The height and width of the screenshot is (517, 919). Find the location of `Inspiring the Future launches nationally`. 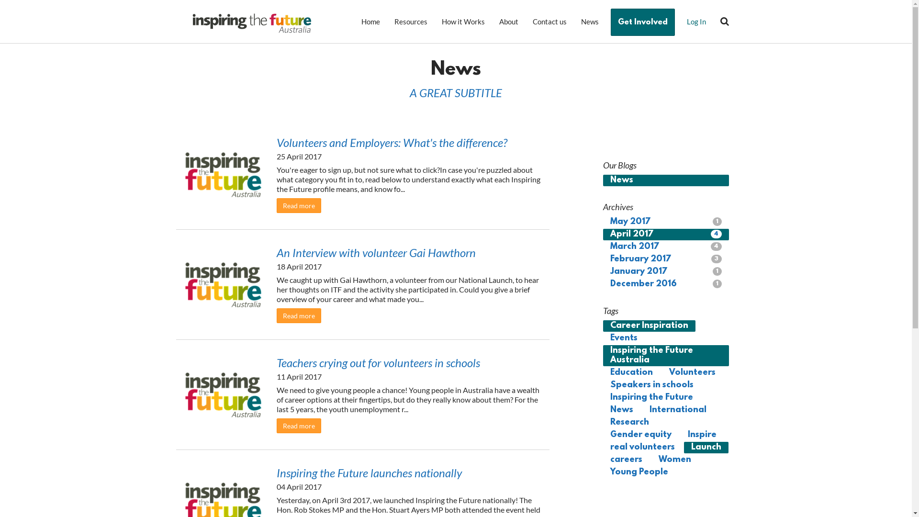

Inspiring the Future launches nationally is located at coordinates (369, 472).